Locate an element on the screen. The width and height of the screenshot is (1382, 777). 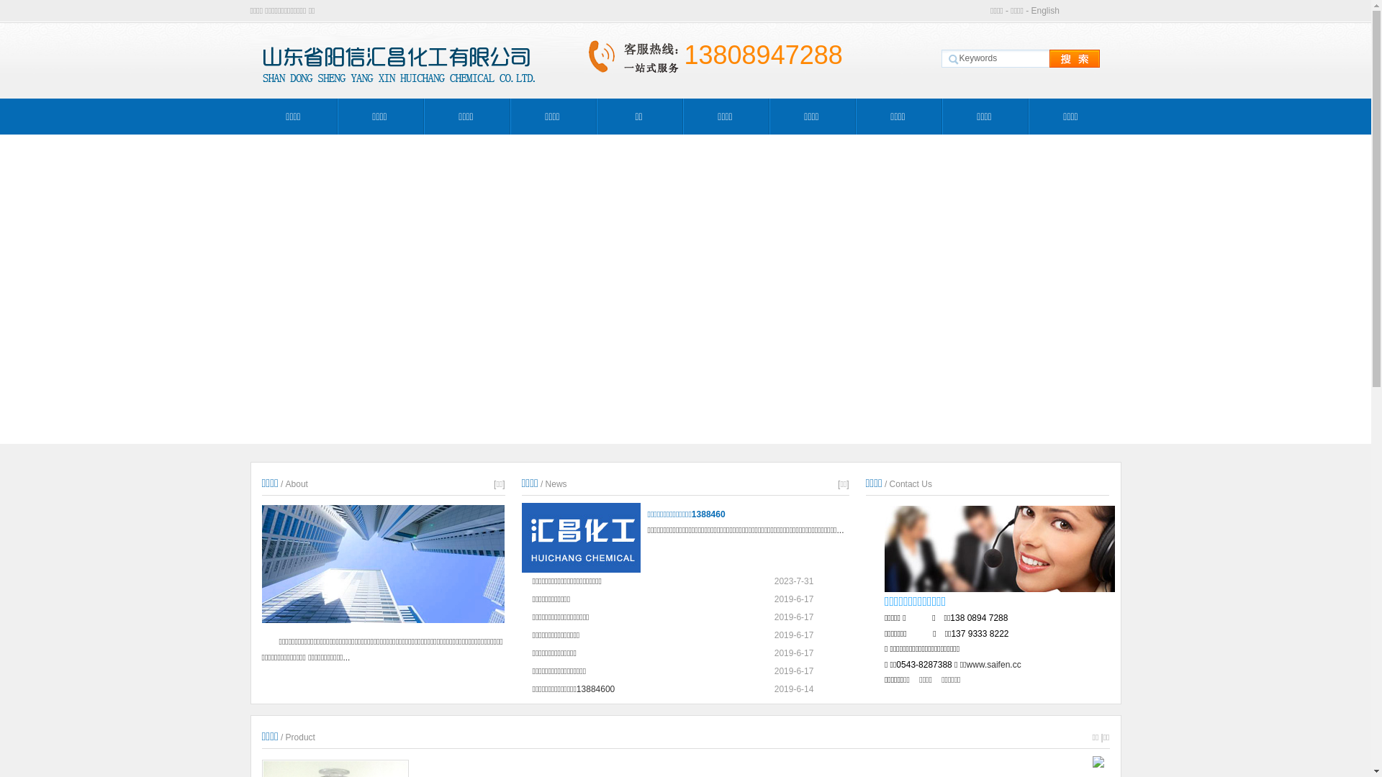
English is located at coordinates (1045, 11).